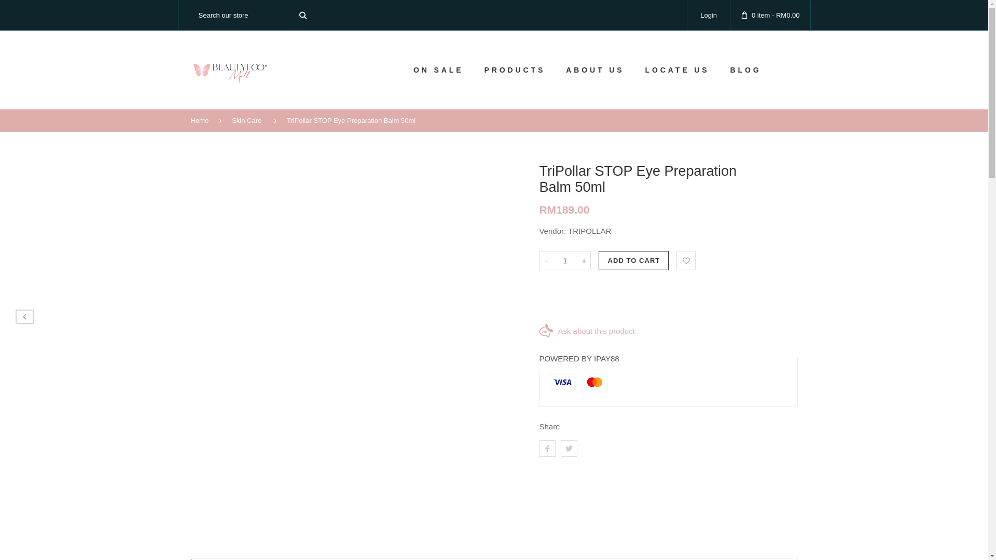  What do you see at coordinates (770, 15) in the screenshot?
I see `0 item - RM0.00` at bounding box center [770, 15].